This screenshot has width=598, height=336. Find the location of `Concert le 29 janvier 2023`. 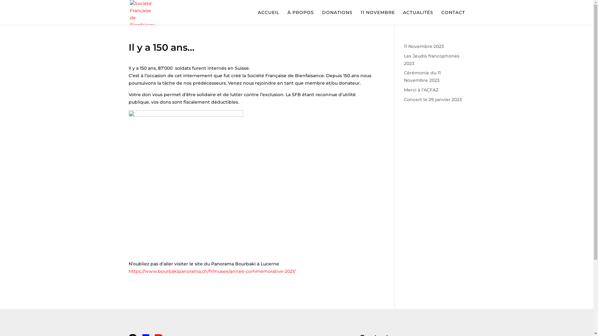

Concert le 29 janvier 2023 is located at coordinates (433, 100).